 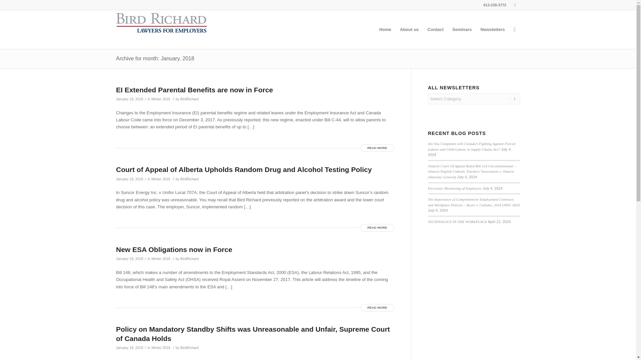 What do you see at coordinates (189, 347) in the screenshot?
I see `Posts by BirdRichard` at bounding box center [189, 347].